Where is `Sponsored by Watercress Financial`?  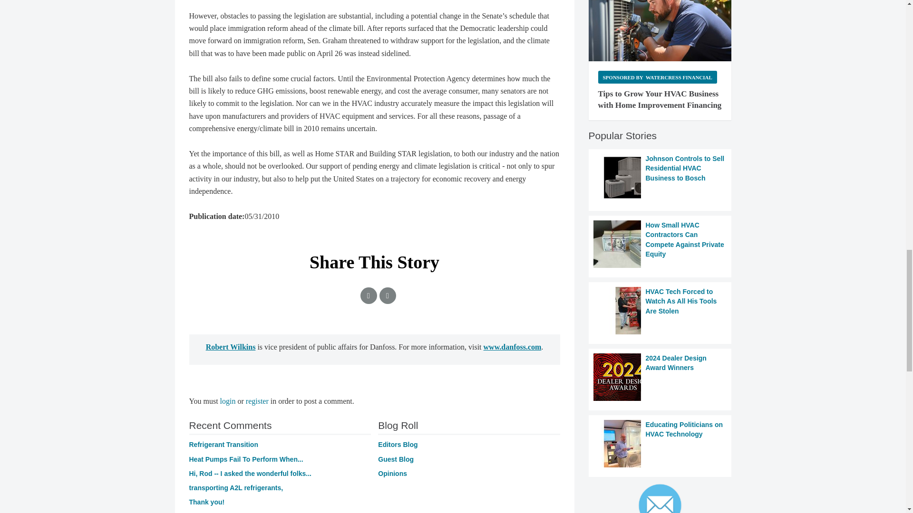 Sponsored by Watercress Financial is located at coordinates (657, 77).